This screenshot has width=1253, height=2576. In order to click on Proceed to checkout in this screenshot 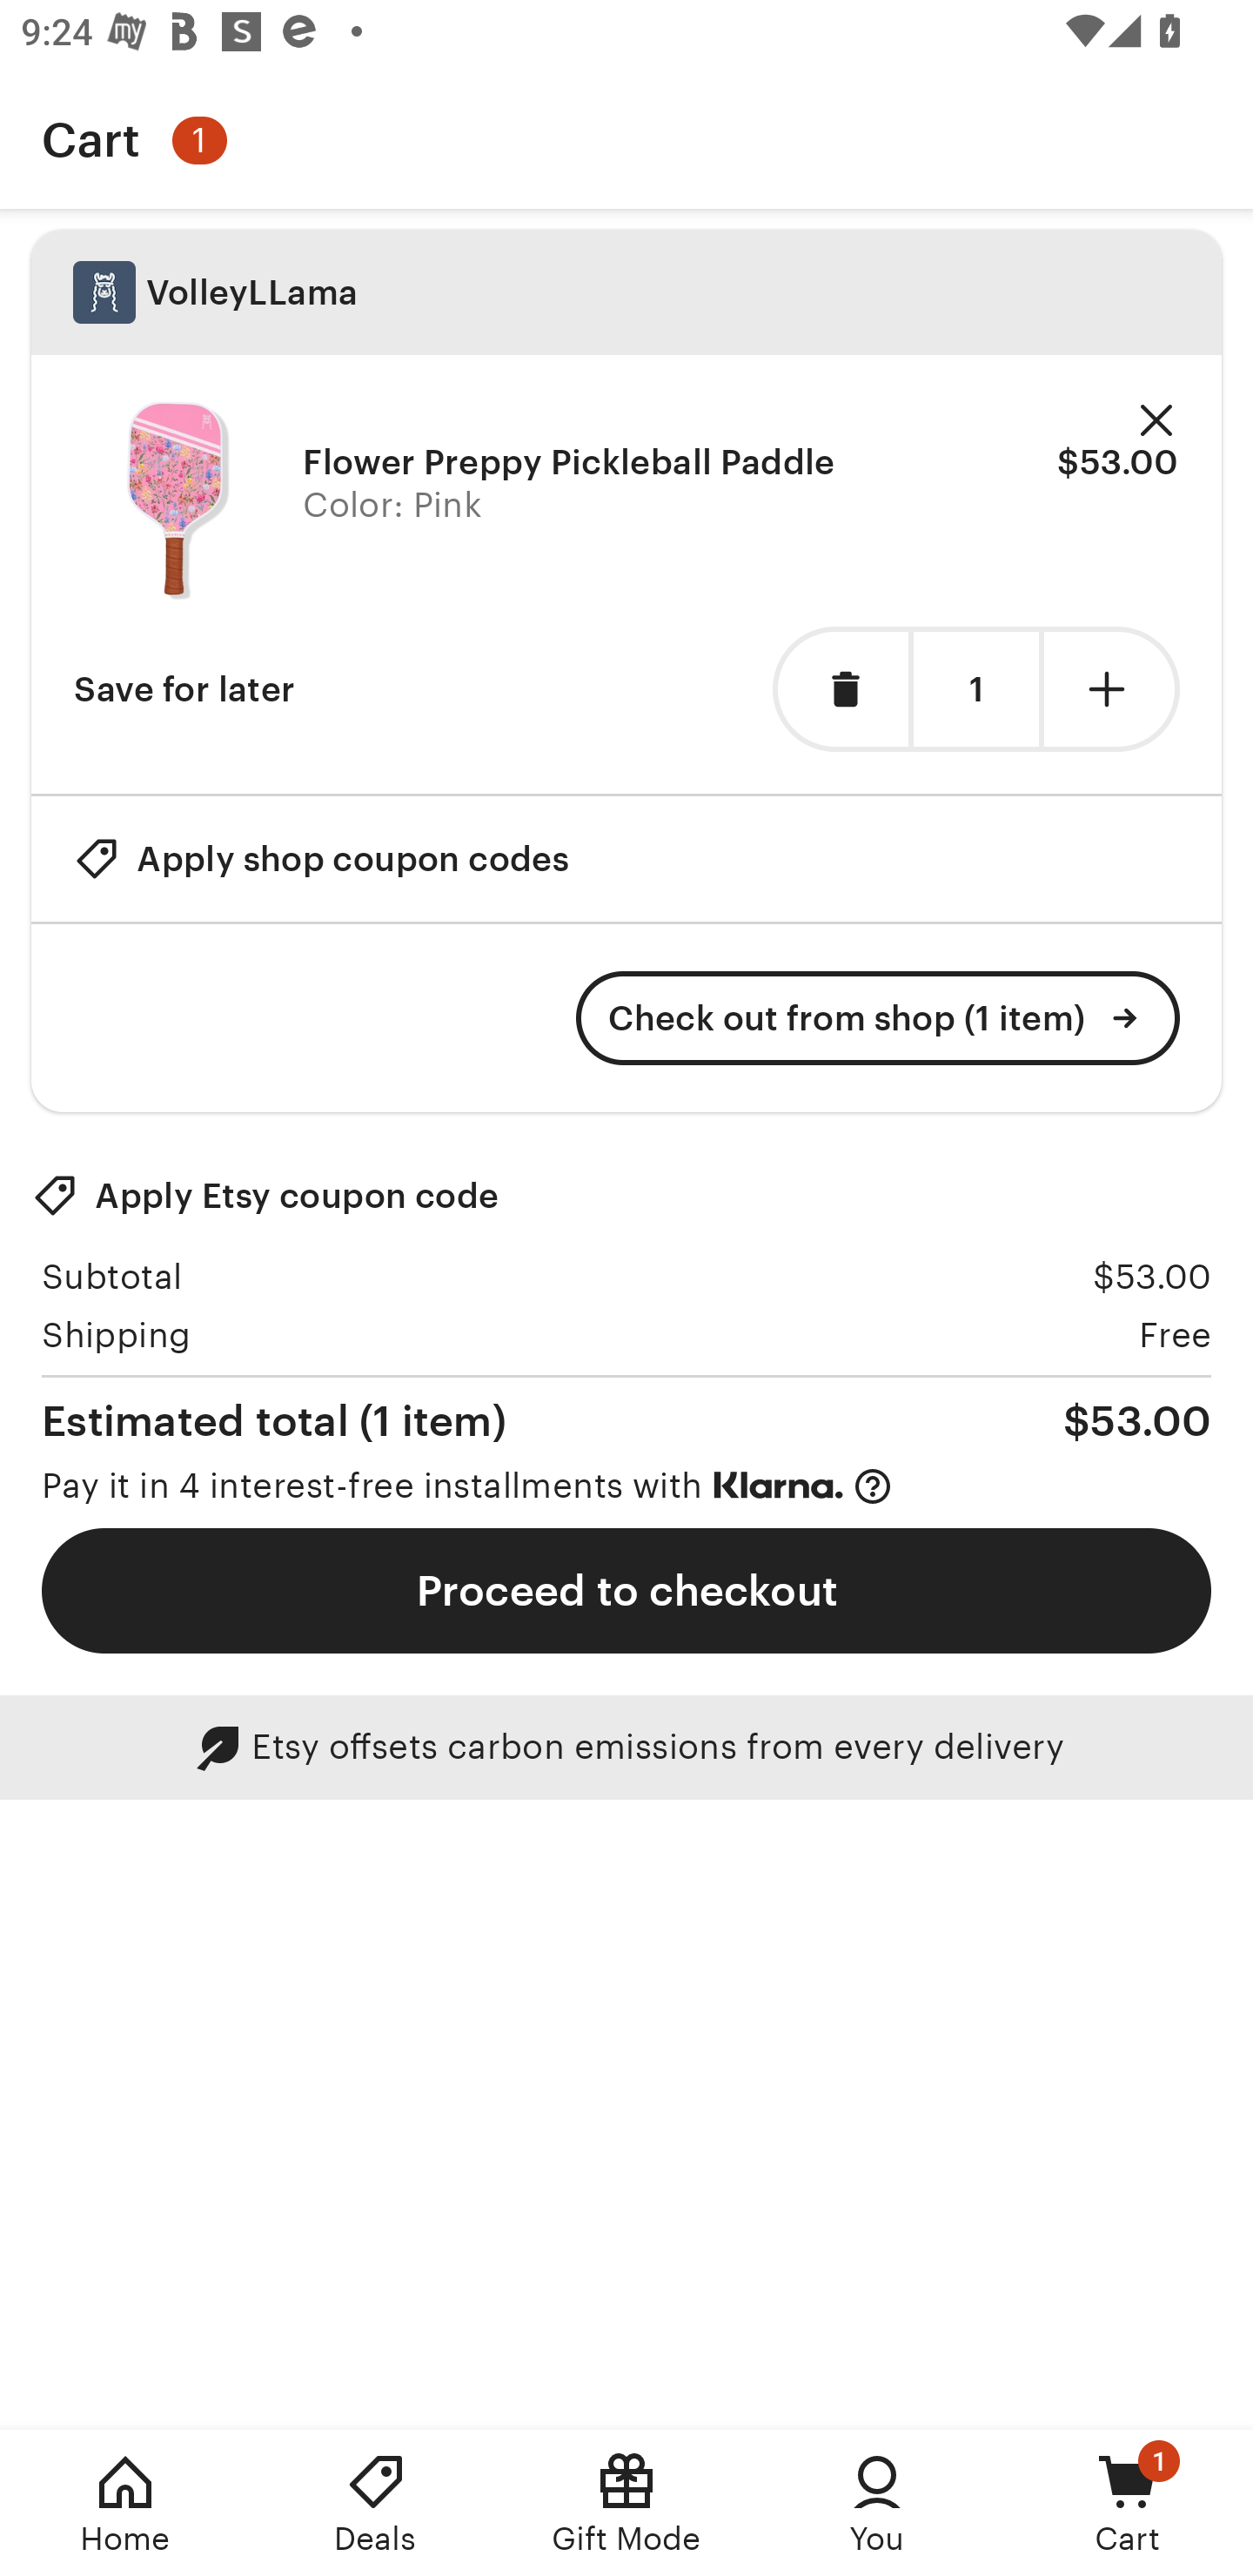, I will do `click(626, 1591)`.